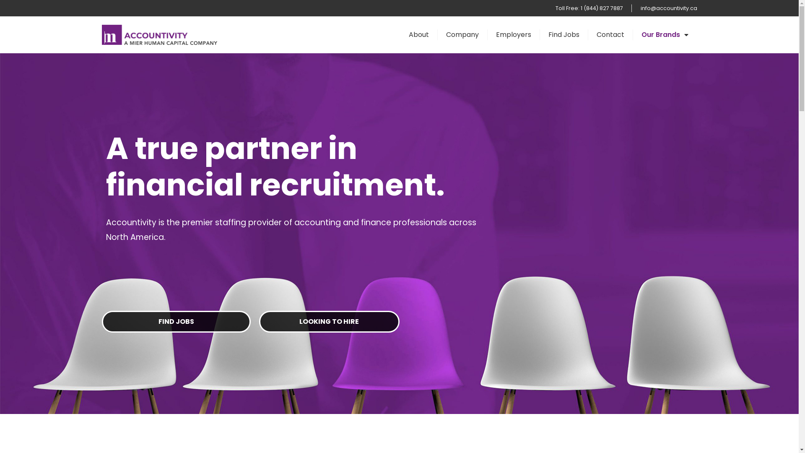 The width and height of the screenshot is (805, 453). I want to click on LOOKING TO HIRE, so click(330, 322).